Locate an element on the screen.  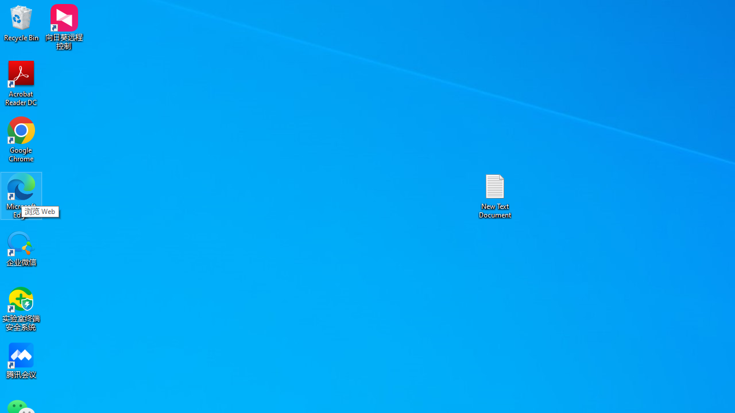
Acrobat Reader DC is located at coordinates (21, 83).